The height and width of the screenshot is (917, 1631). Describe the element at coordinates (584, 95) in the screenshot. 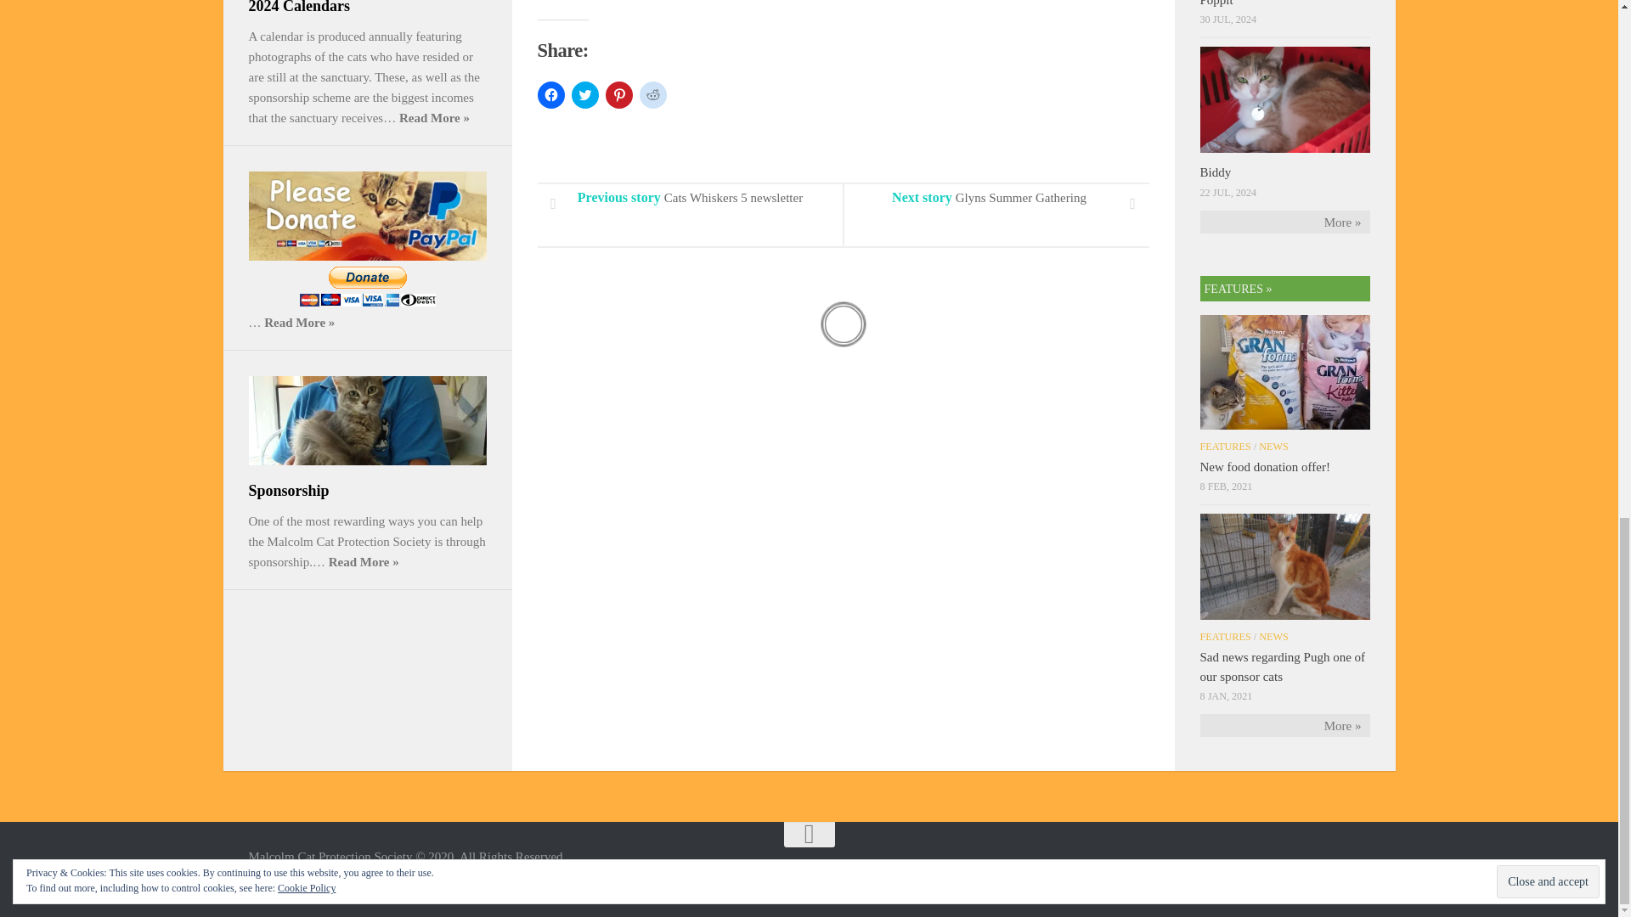

I see `Click to share on Twitter` at that location.